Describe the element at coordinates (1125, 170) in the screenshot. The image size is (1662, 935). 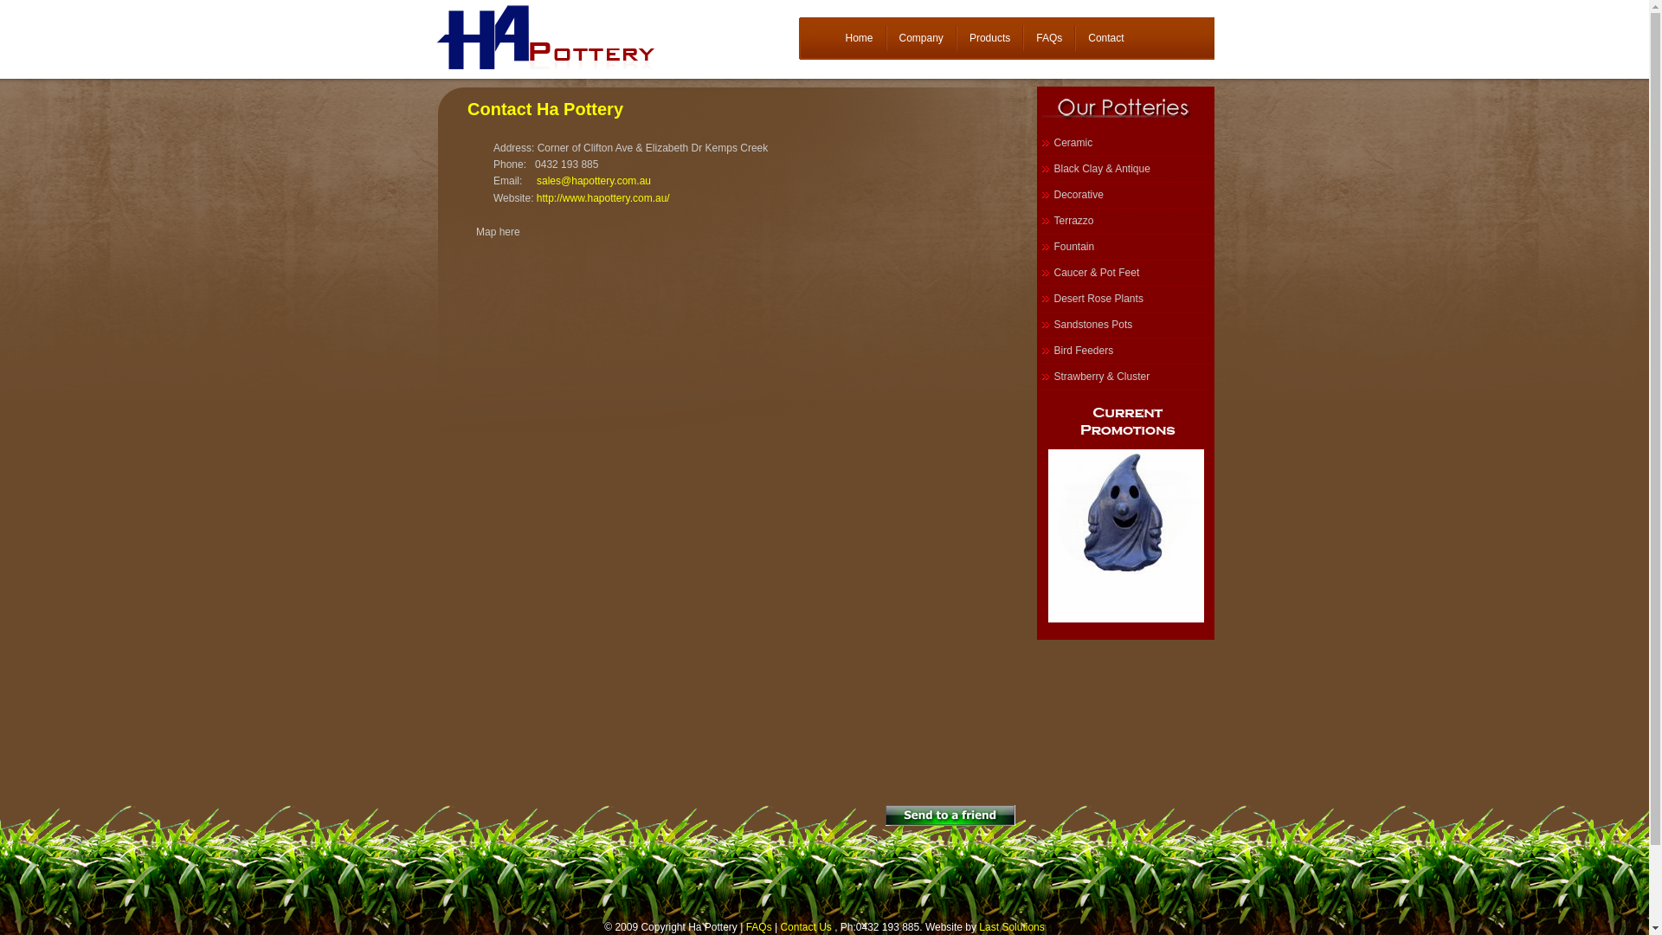
I see `Black Clay & Antique` at that location.